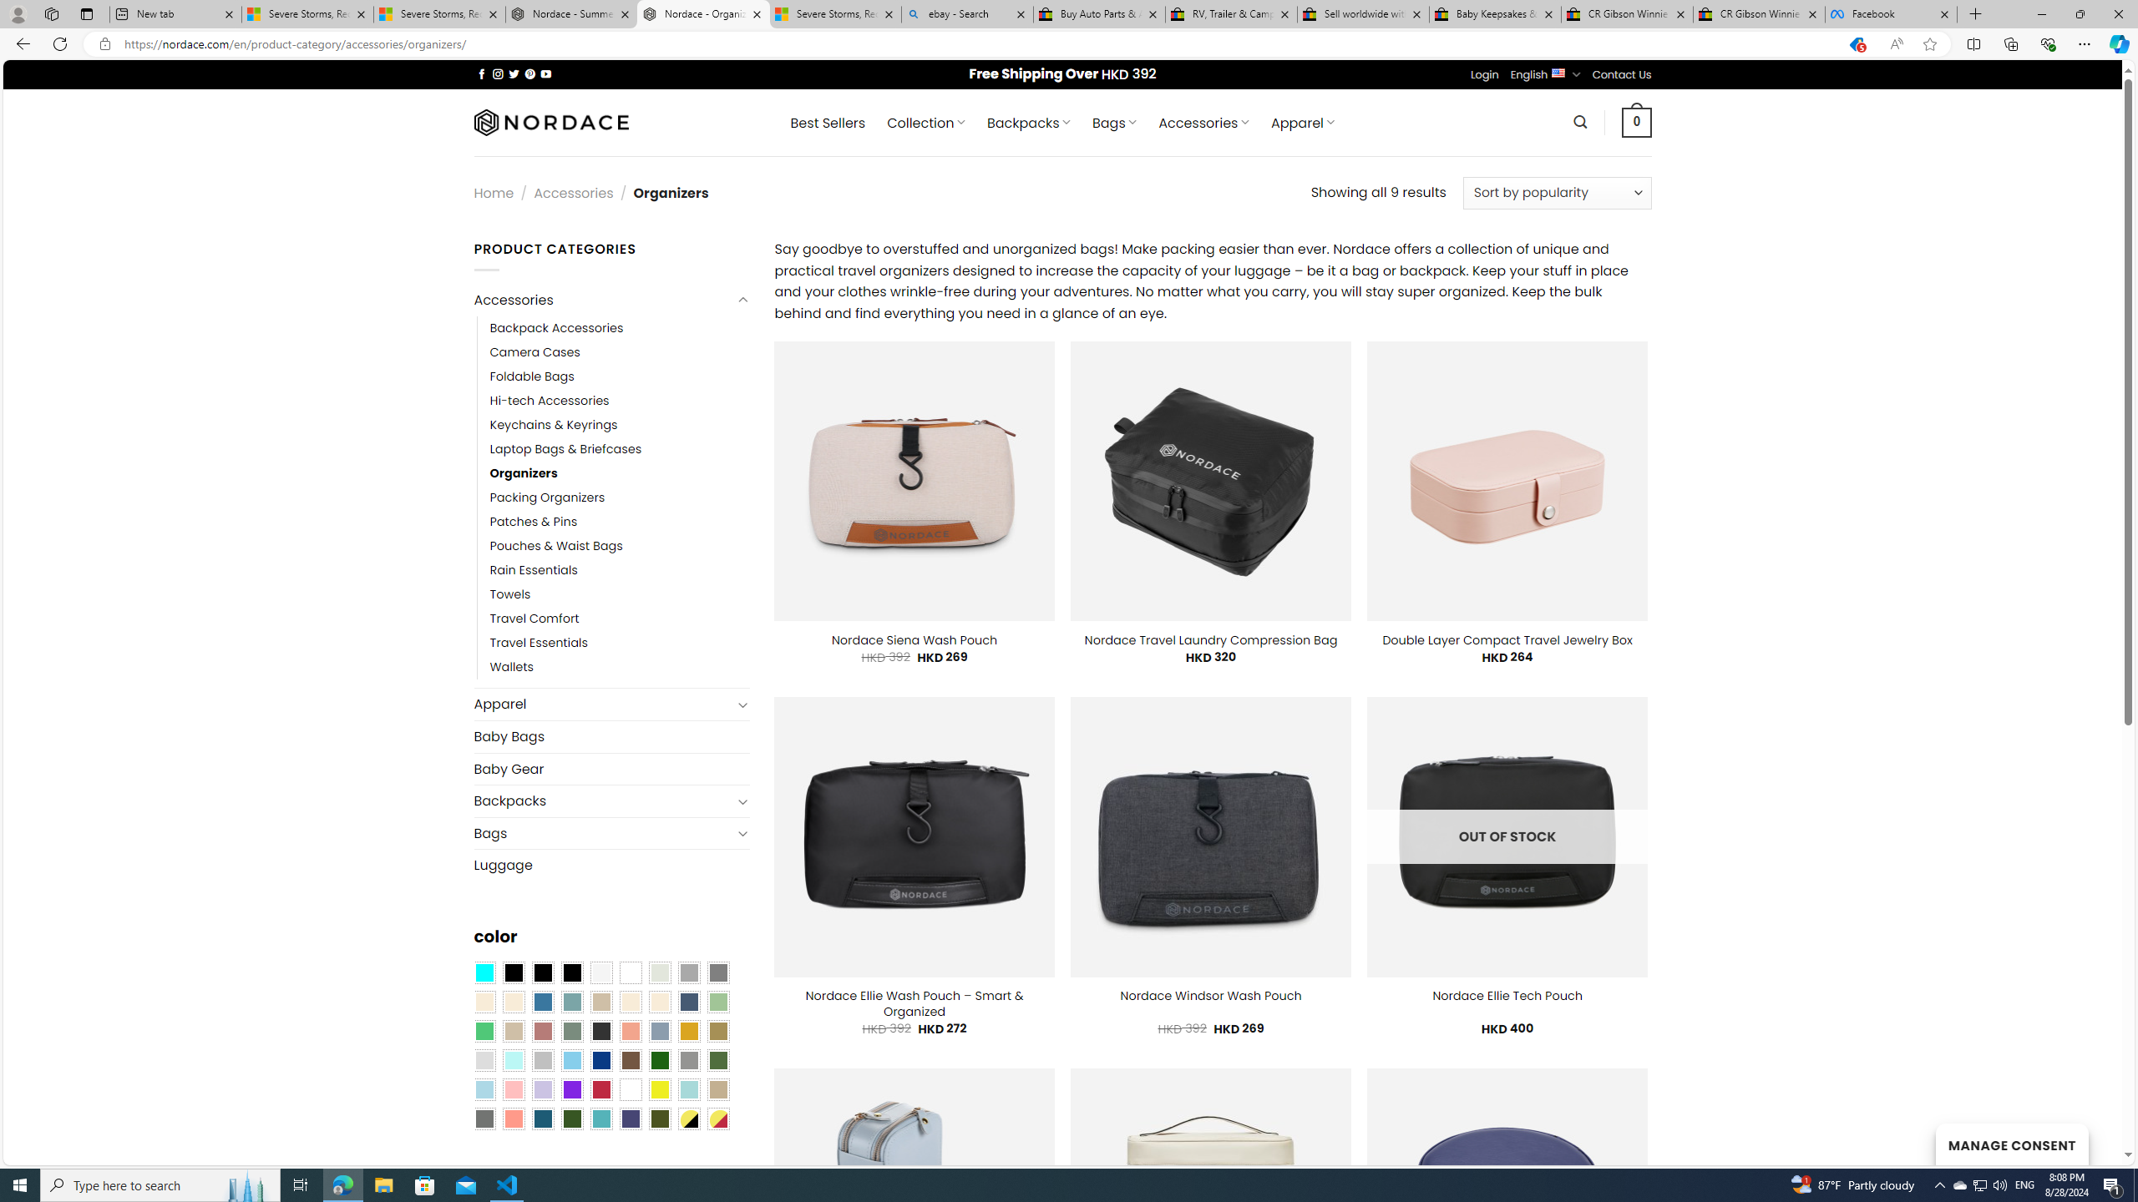  What do you see at coordinates (660, 1001) in the screenshot?
I see `Cream` at bounding box center [660, 1001].